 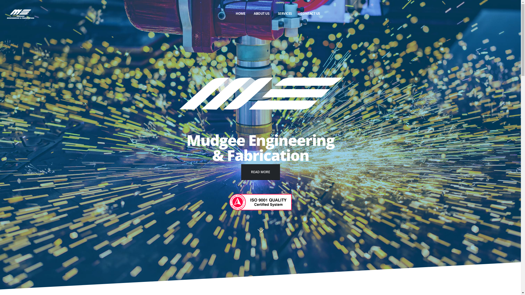 I want to click on ABOUT US, so click(x=262, y=14).